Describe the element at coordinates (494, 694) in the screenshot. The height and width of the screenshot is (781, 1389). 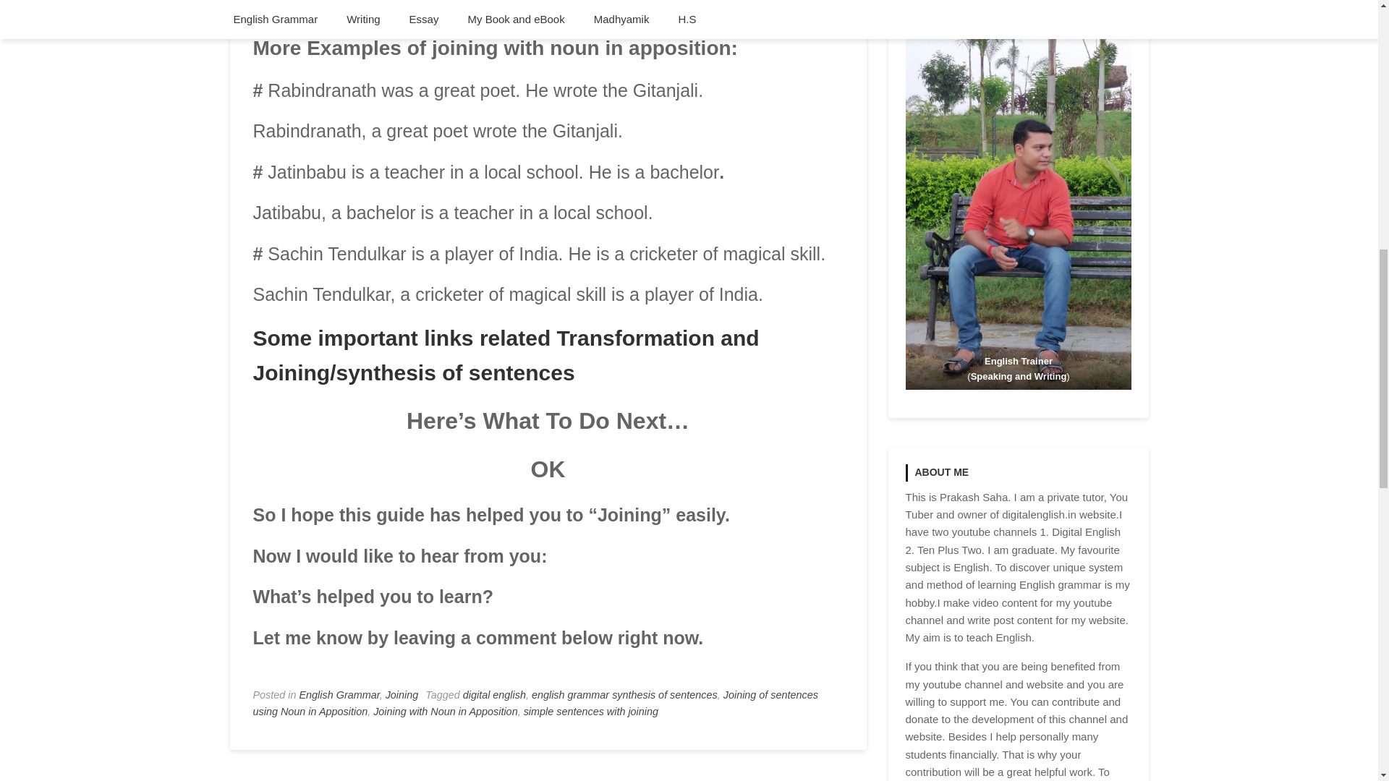
I see `digital english` at that location.